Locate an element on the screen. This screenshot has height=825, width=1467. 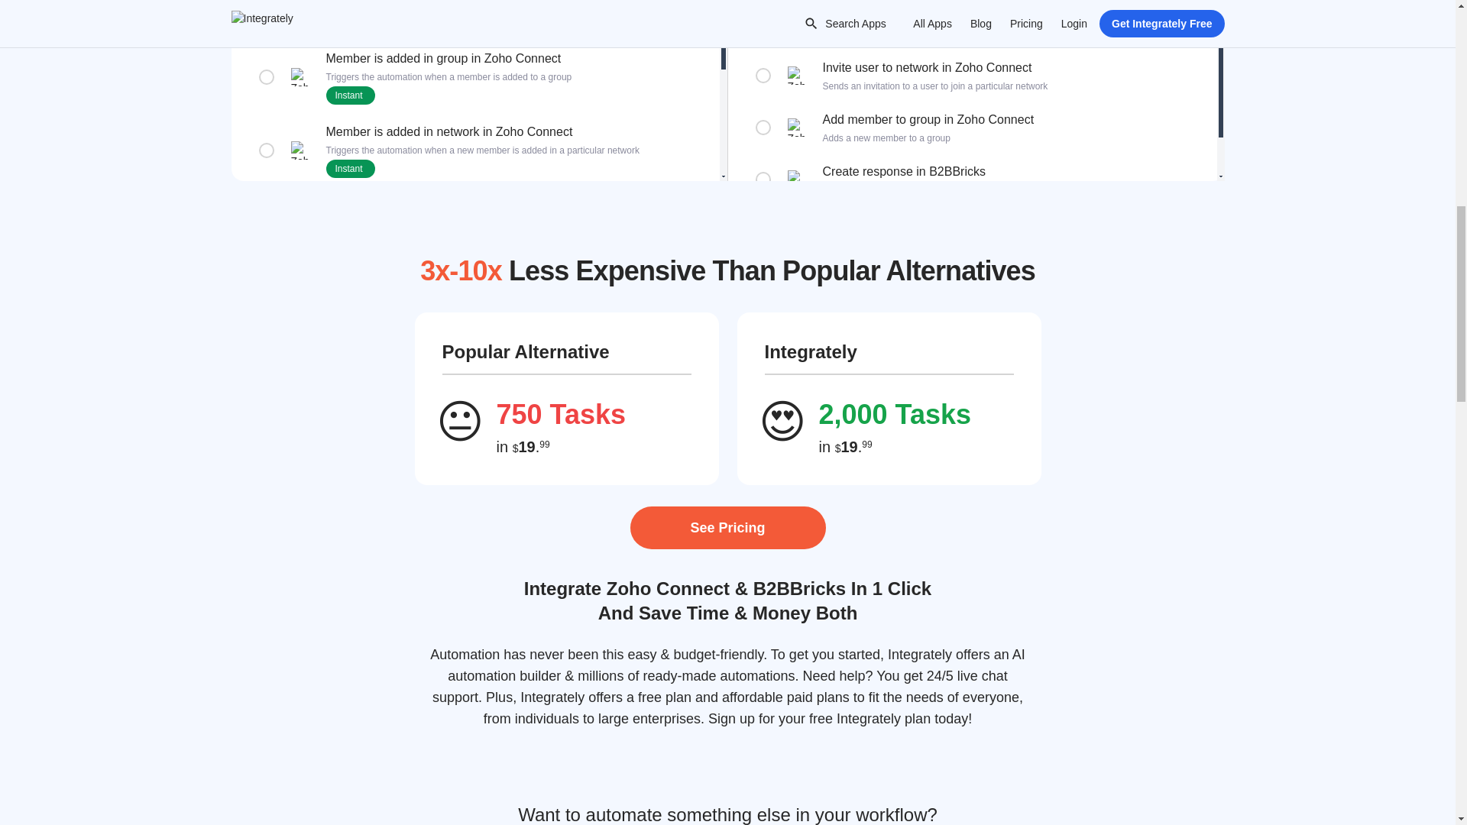
See Pricing is located at coordinates (727, 528).